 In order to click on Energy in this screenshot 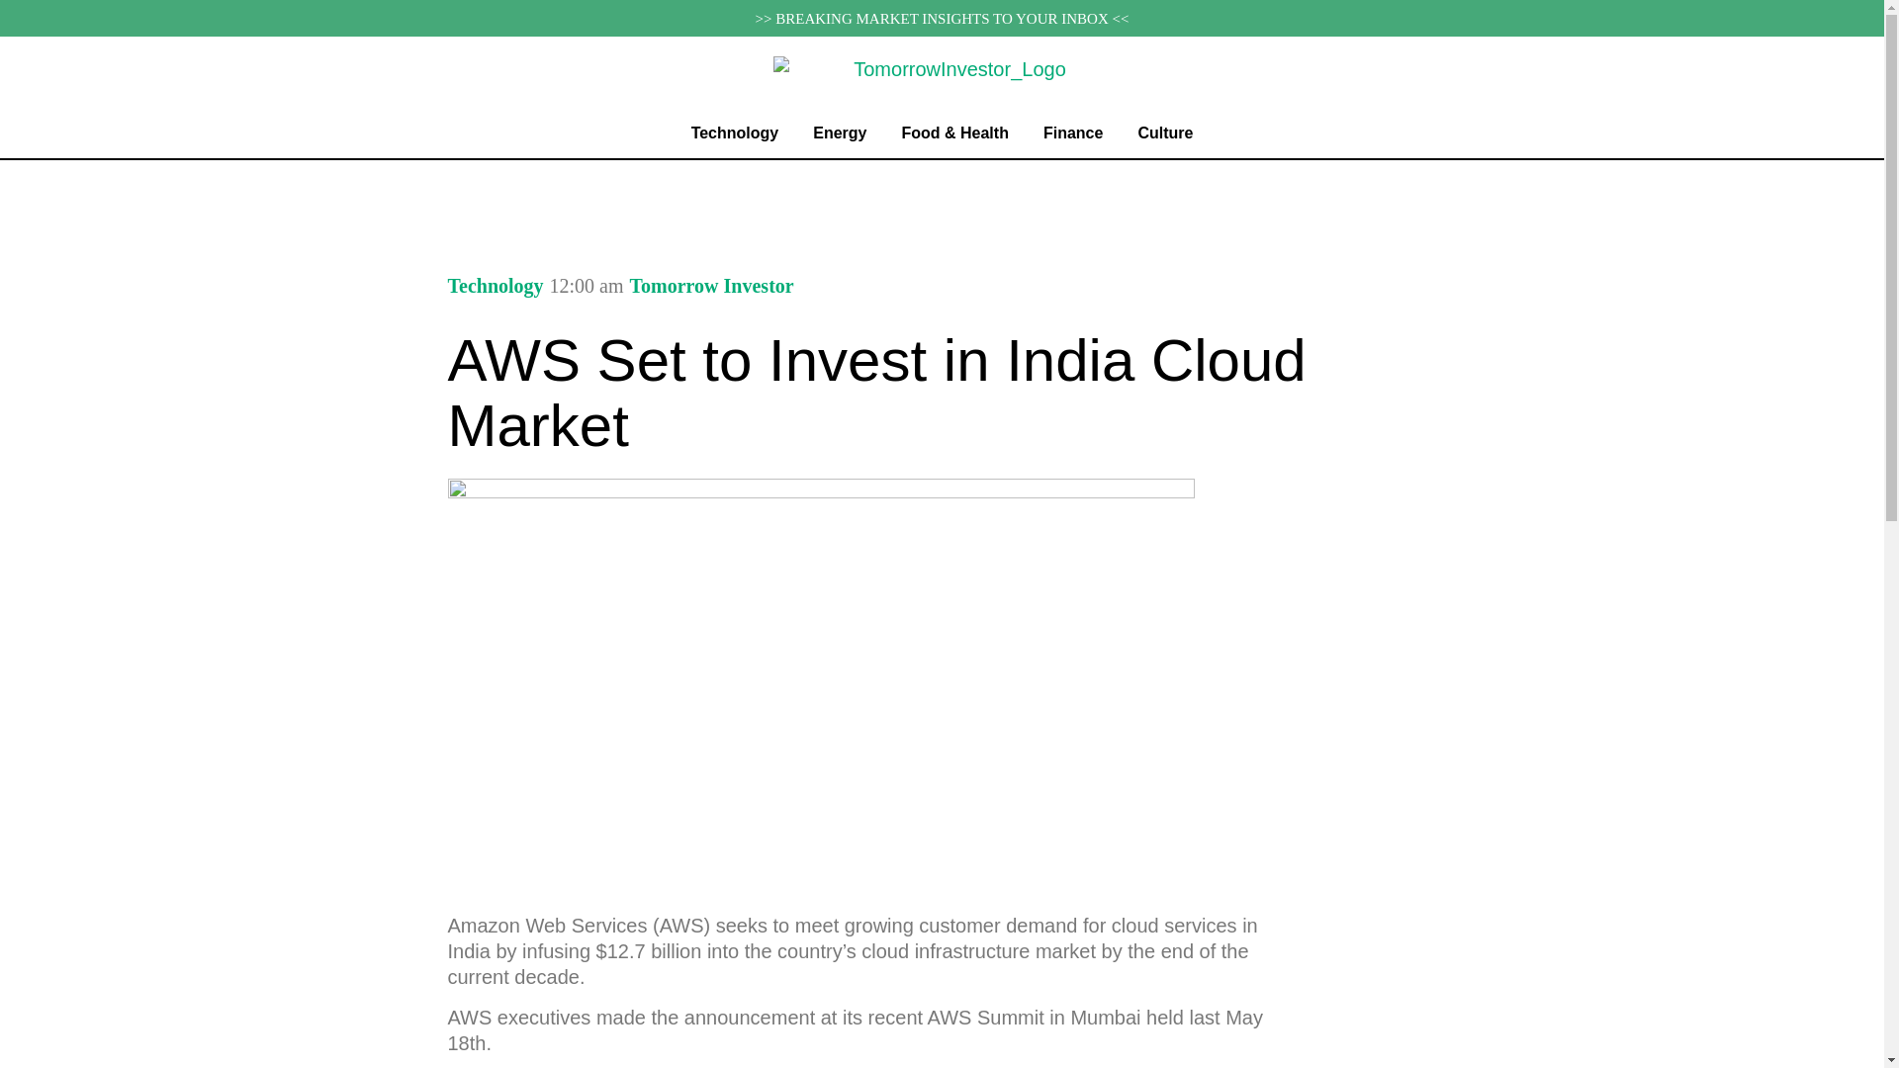, I will do `click(840, 133)`.